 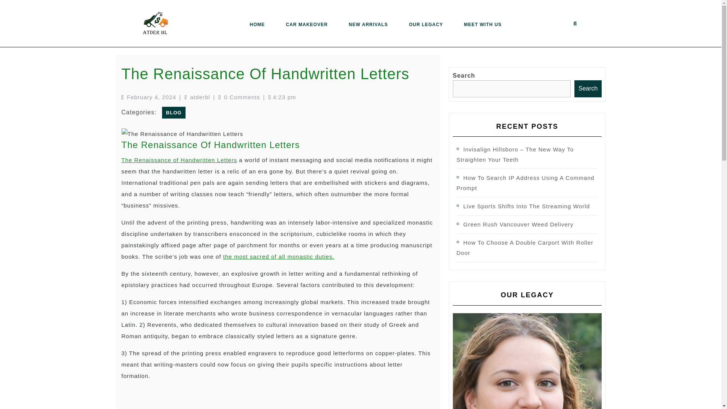 What do you see at coordinates (525, 248) in the screenshot?
I see `How To Choose A Double Carport With Roller Door` at bounding box center [525, 248].